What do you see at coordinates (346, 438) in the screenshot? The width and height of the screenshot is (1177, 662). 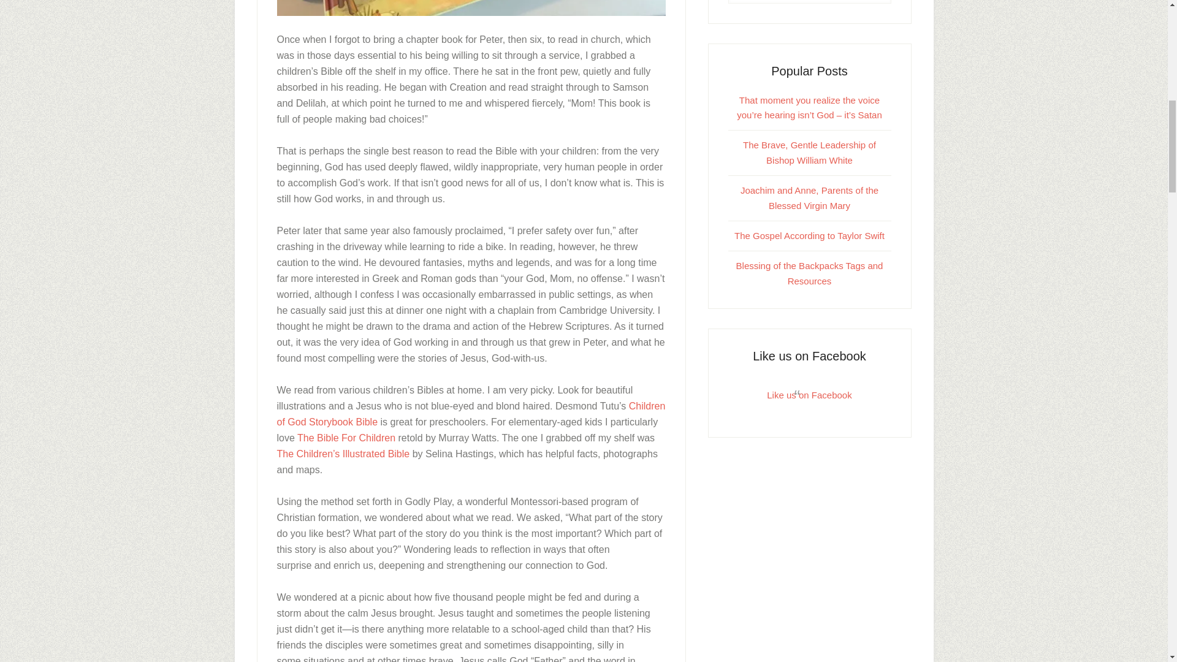 I see `The Bible For Children` at bounding box center [346, 438].